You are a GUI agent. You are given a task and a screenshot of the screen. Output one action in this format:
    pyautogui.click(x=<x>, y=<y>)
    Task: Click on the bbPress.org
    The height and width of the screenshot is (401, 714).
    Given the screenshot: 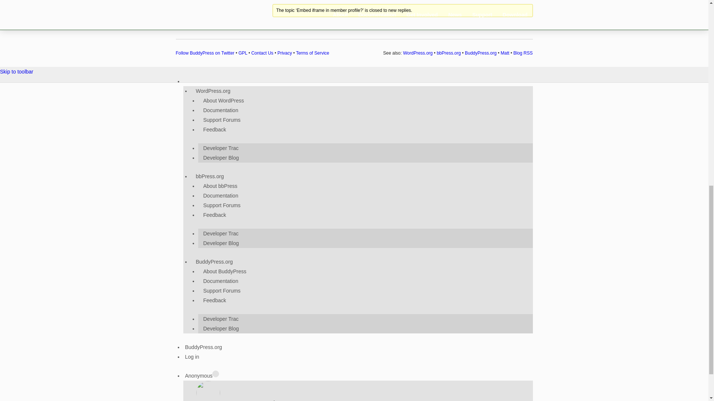 What is the action you would take?
    pyautogui.click(x=448, y=53)
    